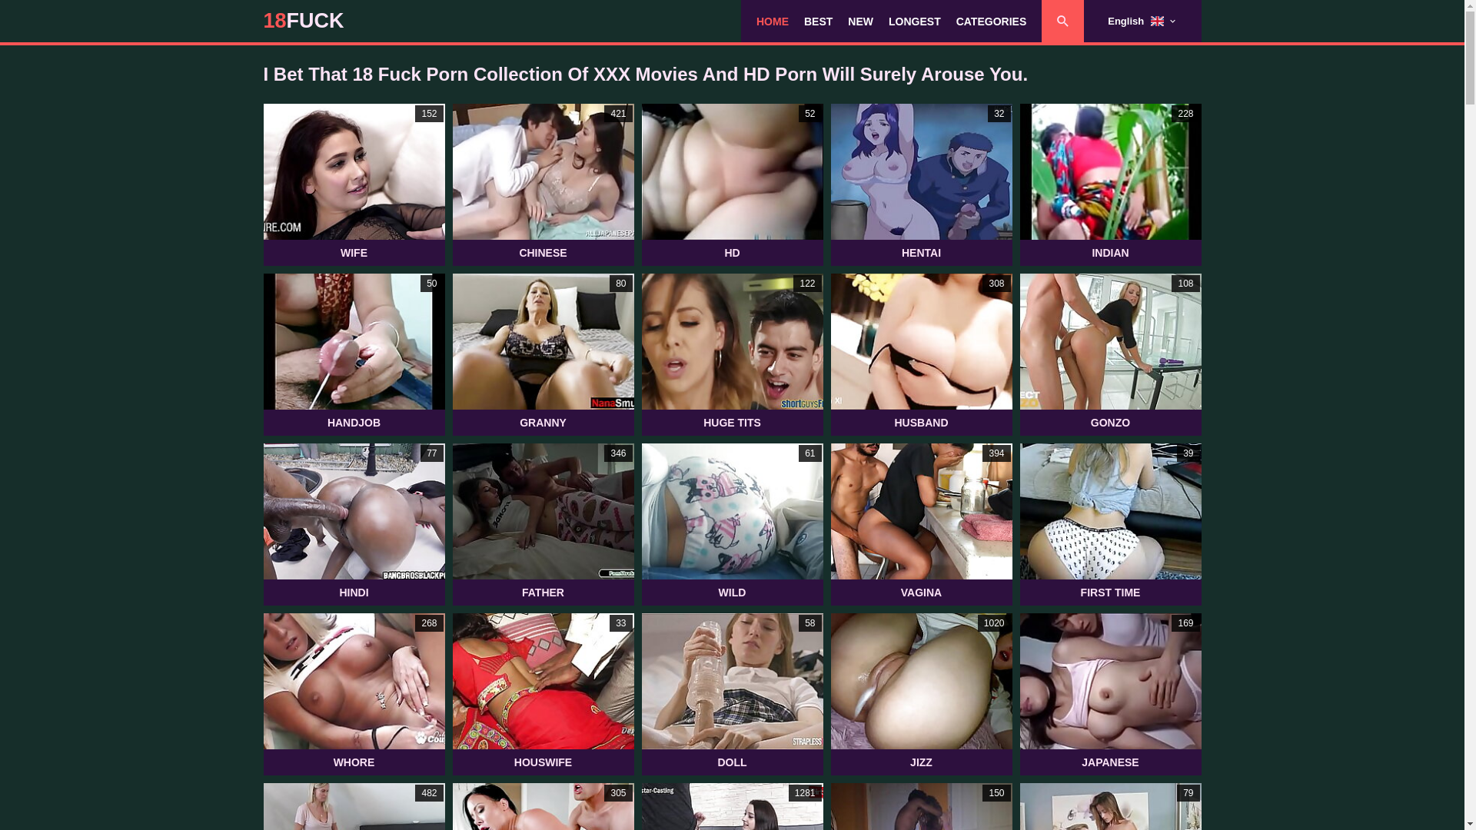 This screenshot has height=830, width=1476. What do you see at coordinates (1013, 22) in the screenshot?
I see `Search` at bounding box center [1013, 22].